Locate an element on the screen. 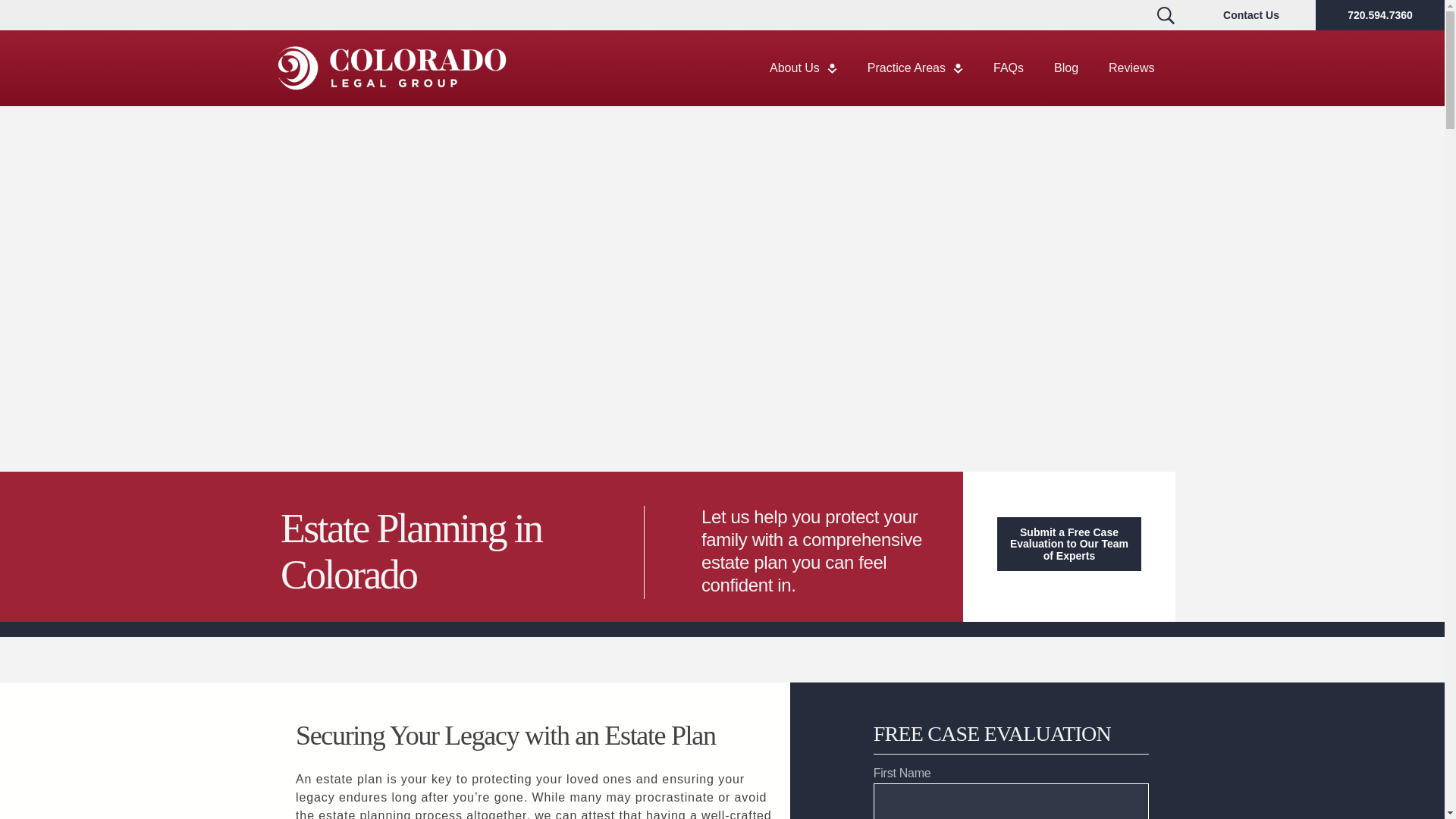  About Us is located at coordinates (802, 68).